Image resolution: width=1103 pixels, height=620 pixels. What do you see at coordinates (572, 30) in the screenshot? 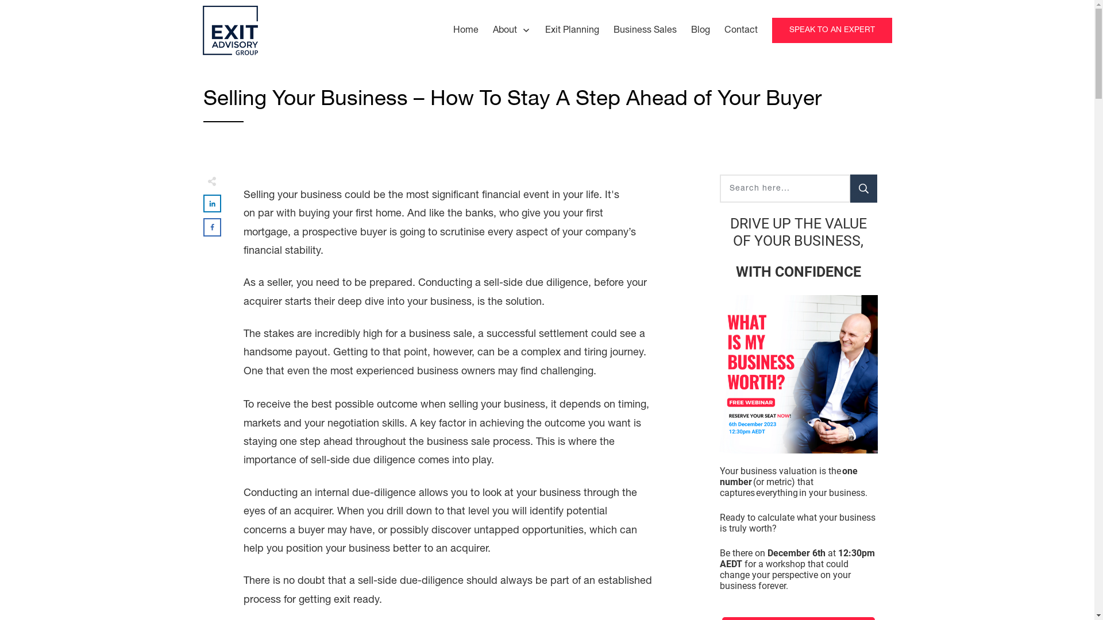
I see `Exit Planning` at bounding box center [572, 30].